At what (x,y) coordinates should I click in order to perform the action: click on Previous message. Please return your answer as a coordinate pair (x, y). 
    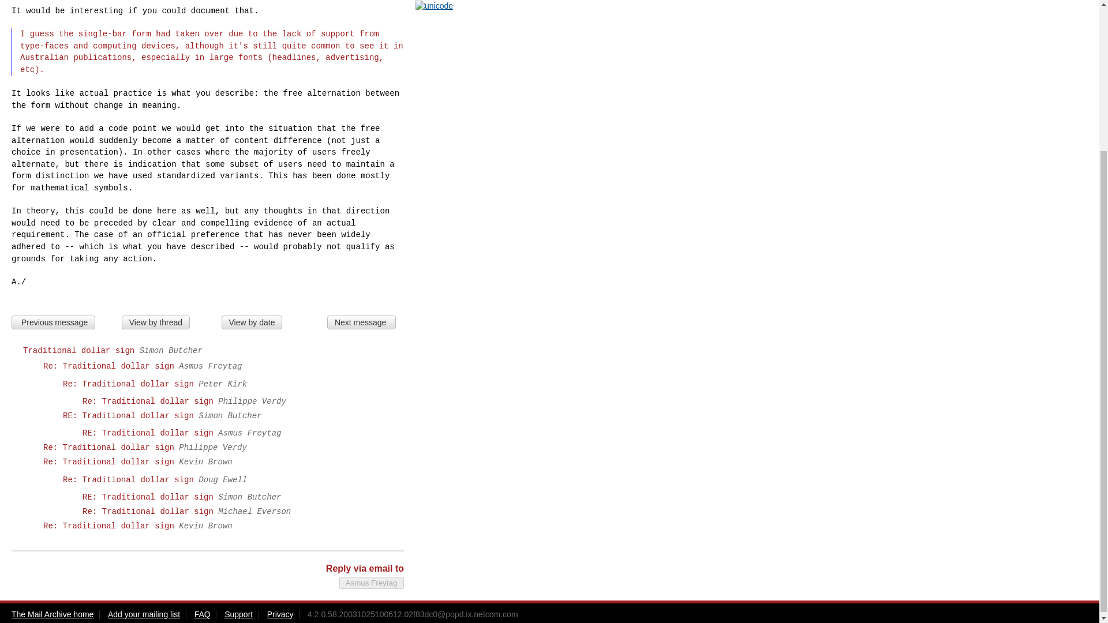
    Looking at the image, I should click on (53, 322).